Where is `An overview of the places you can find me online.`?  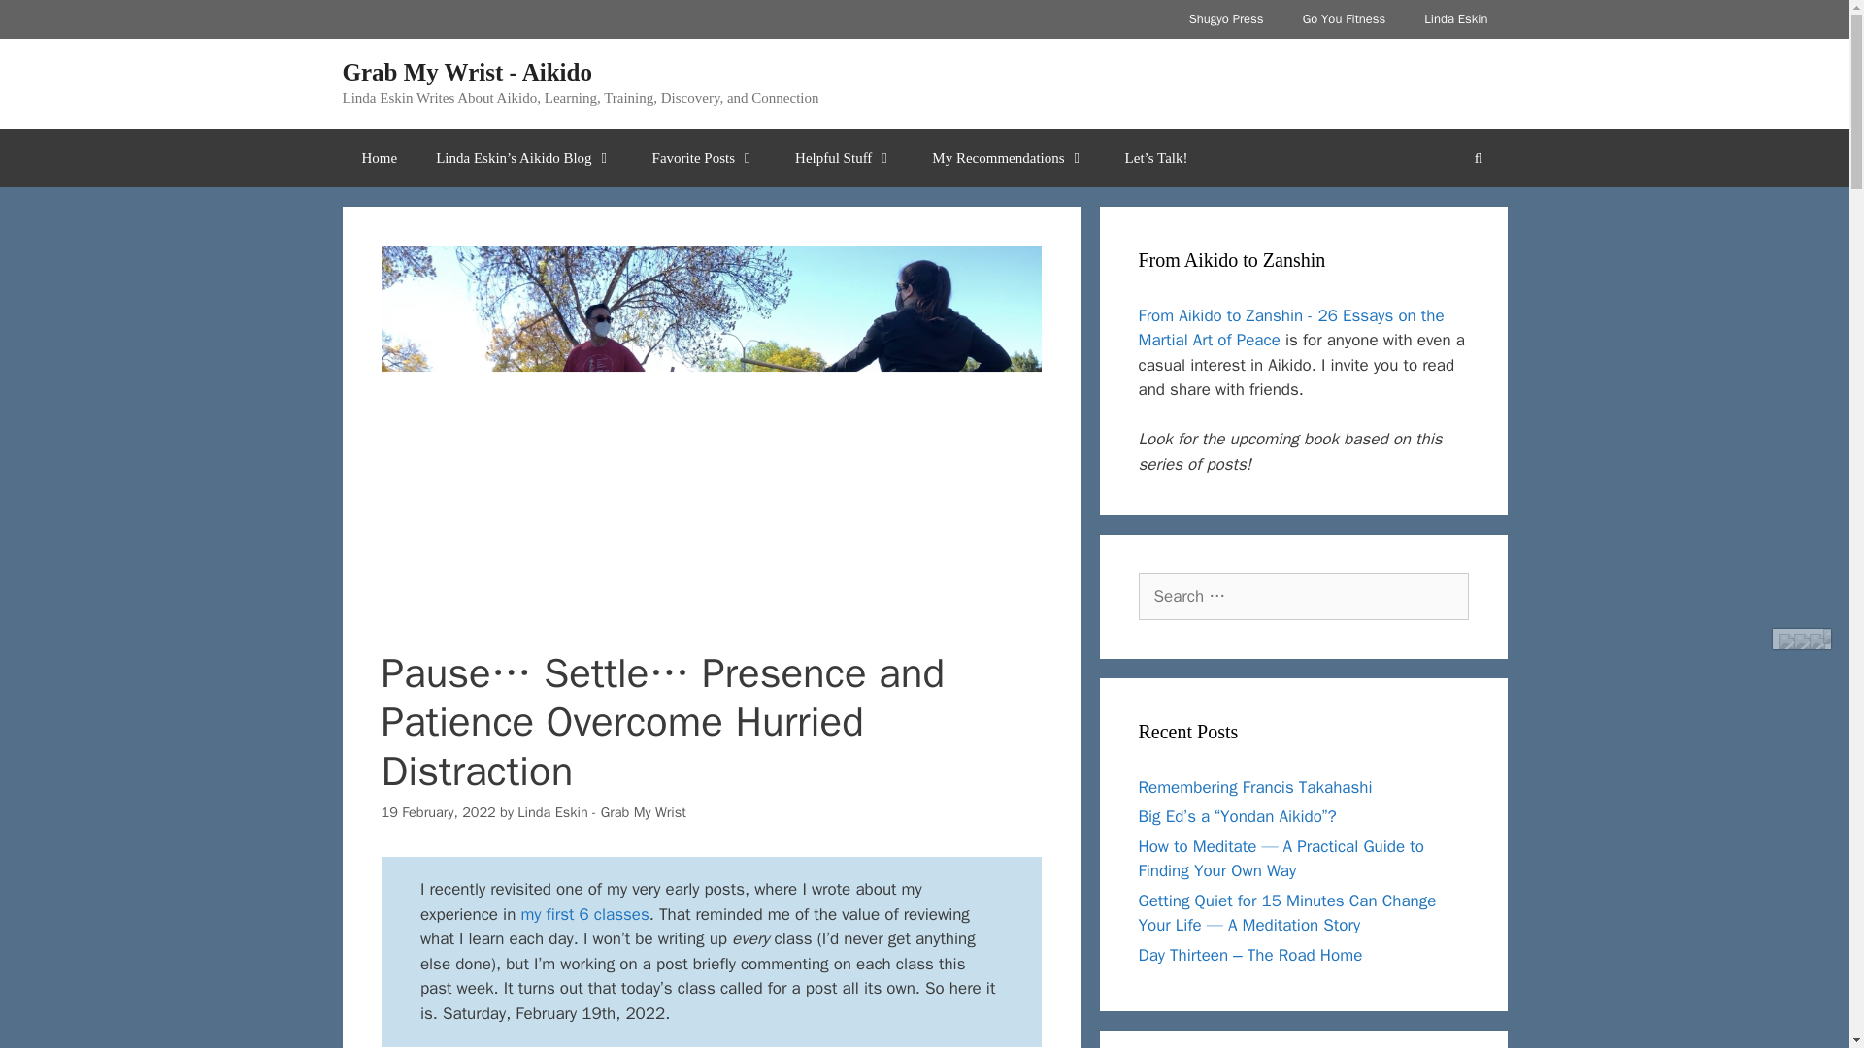
An overview of the places you can find me online. is located at coordinates (1455, 19).